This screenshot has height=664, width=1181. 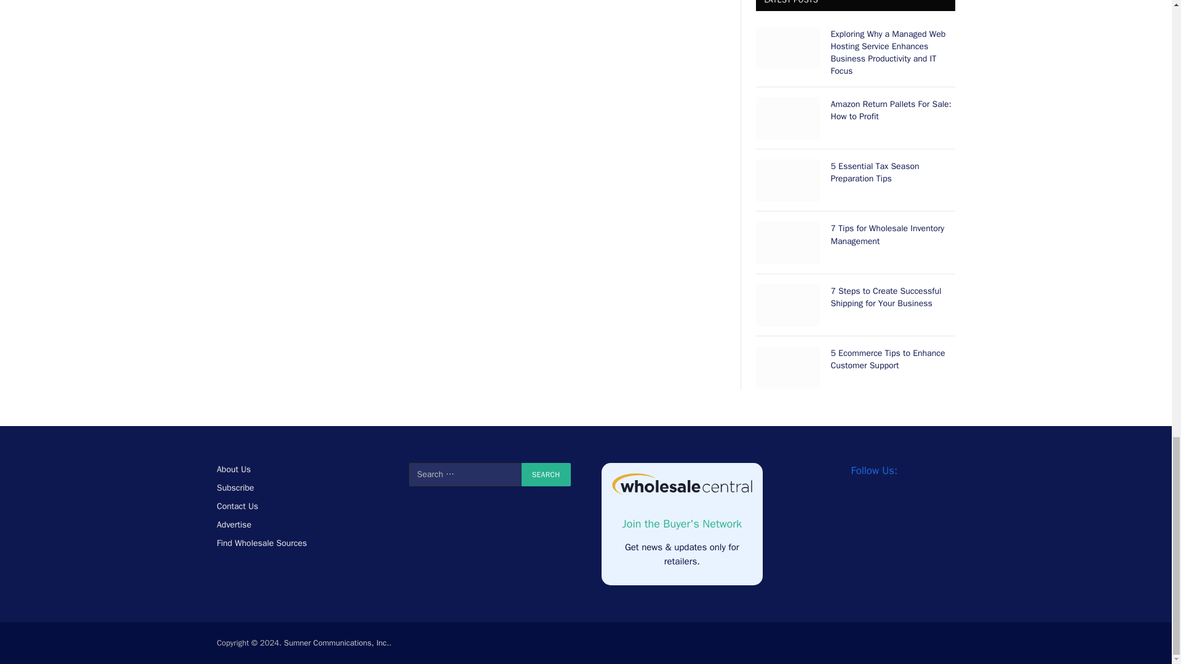 I want to click on Search, so click(x=546, y=474).